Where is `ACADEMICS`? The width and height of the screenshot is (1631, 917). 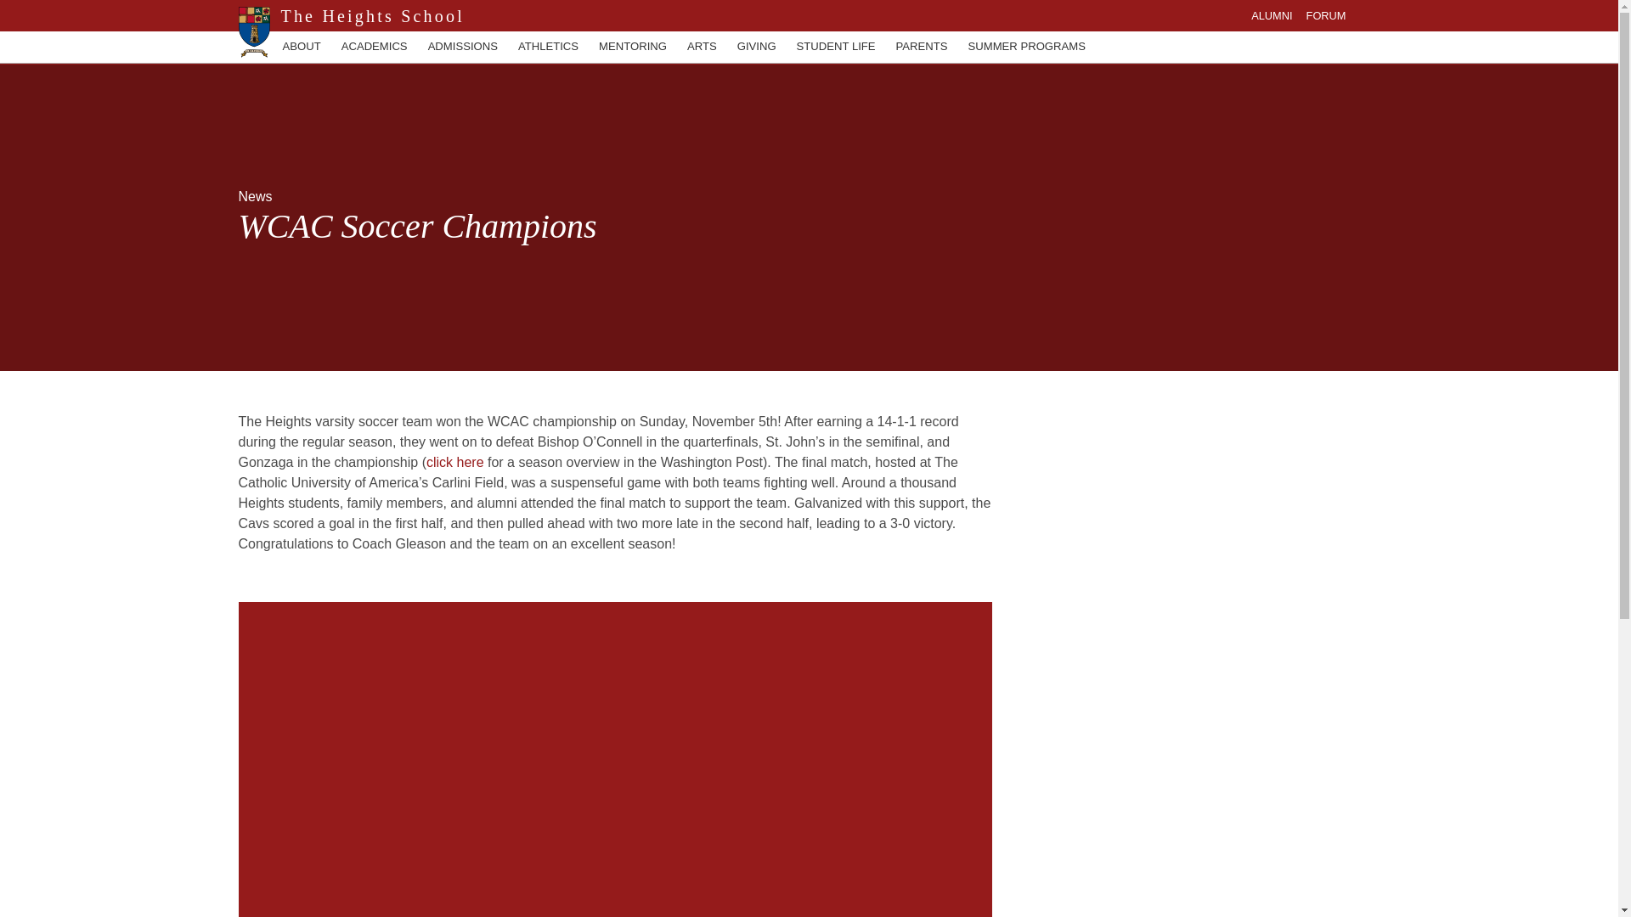
ACADEMICS is located at coordinates (374, 46).